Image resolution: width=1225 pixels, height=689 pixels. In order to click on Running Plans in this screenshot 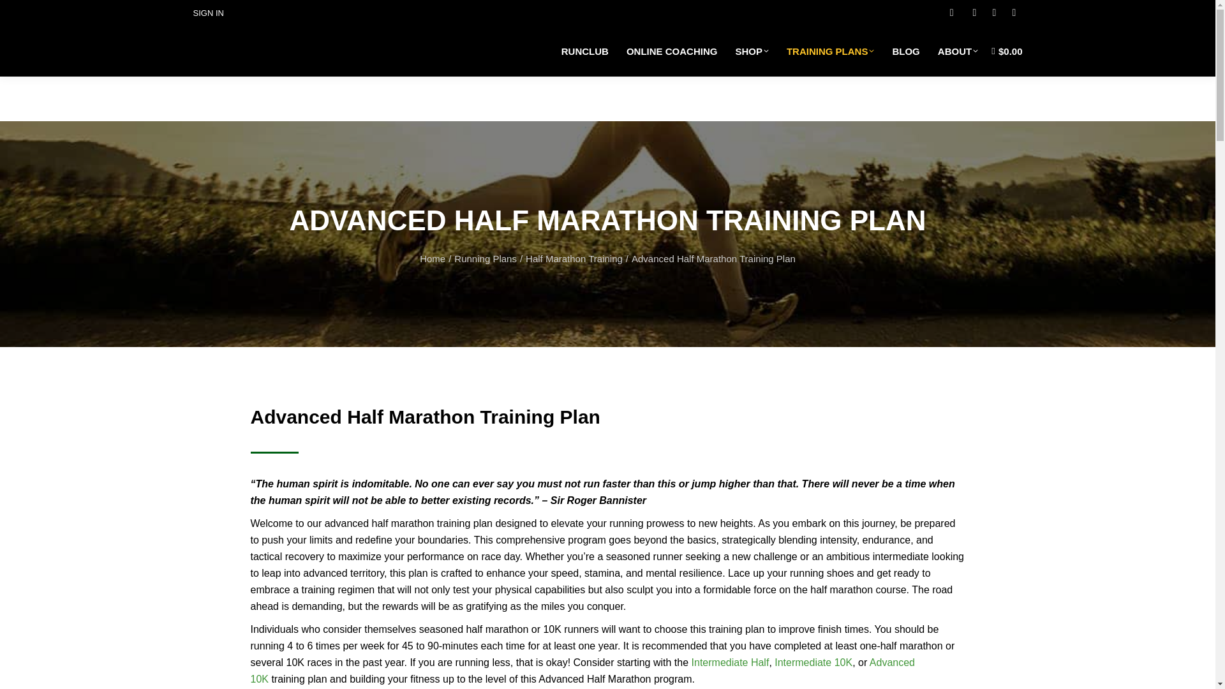, I will do `click(486, 259)`.